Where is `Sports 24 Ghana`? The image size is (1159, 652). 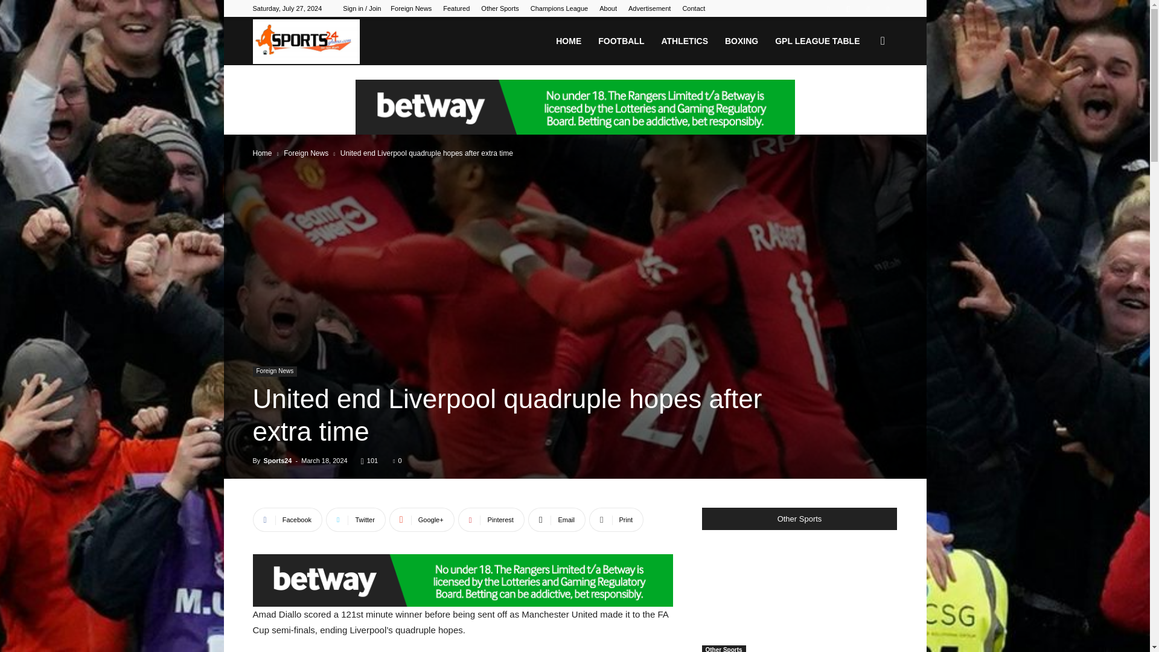
Sports 24 Ghana is located at coordinates (305, 42).